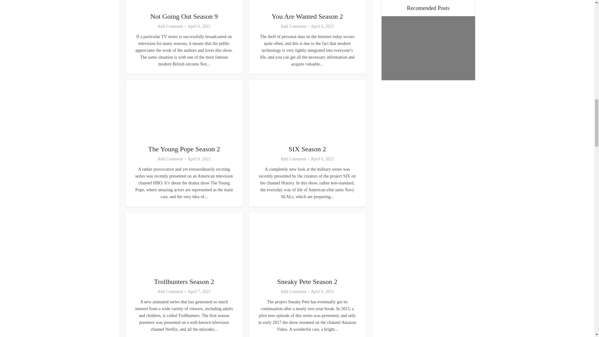 The width and height of the screenshot is (599, 337). Describe the element at coordinates (184, 16) in the screenshot. I see `Not Going Out Season 9` at that location.